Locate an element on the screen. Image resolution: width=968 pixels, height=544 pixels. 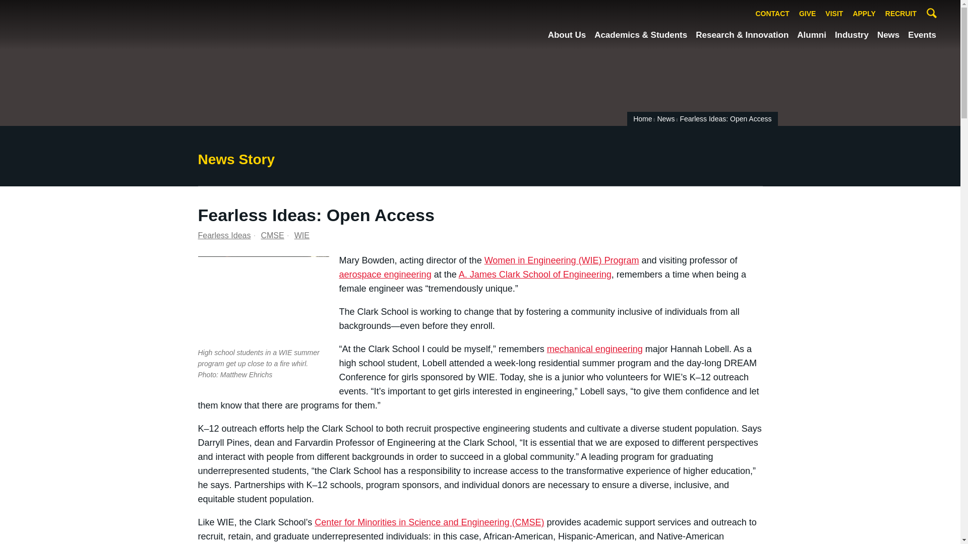
GIVE is located at coordinates (807, 14).